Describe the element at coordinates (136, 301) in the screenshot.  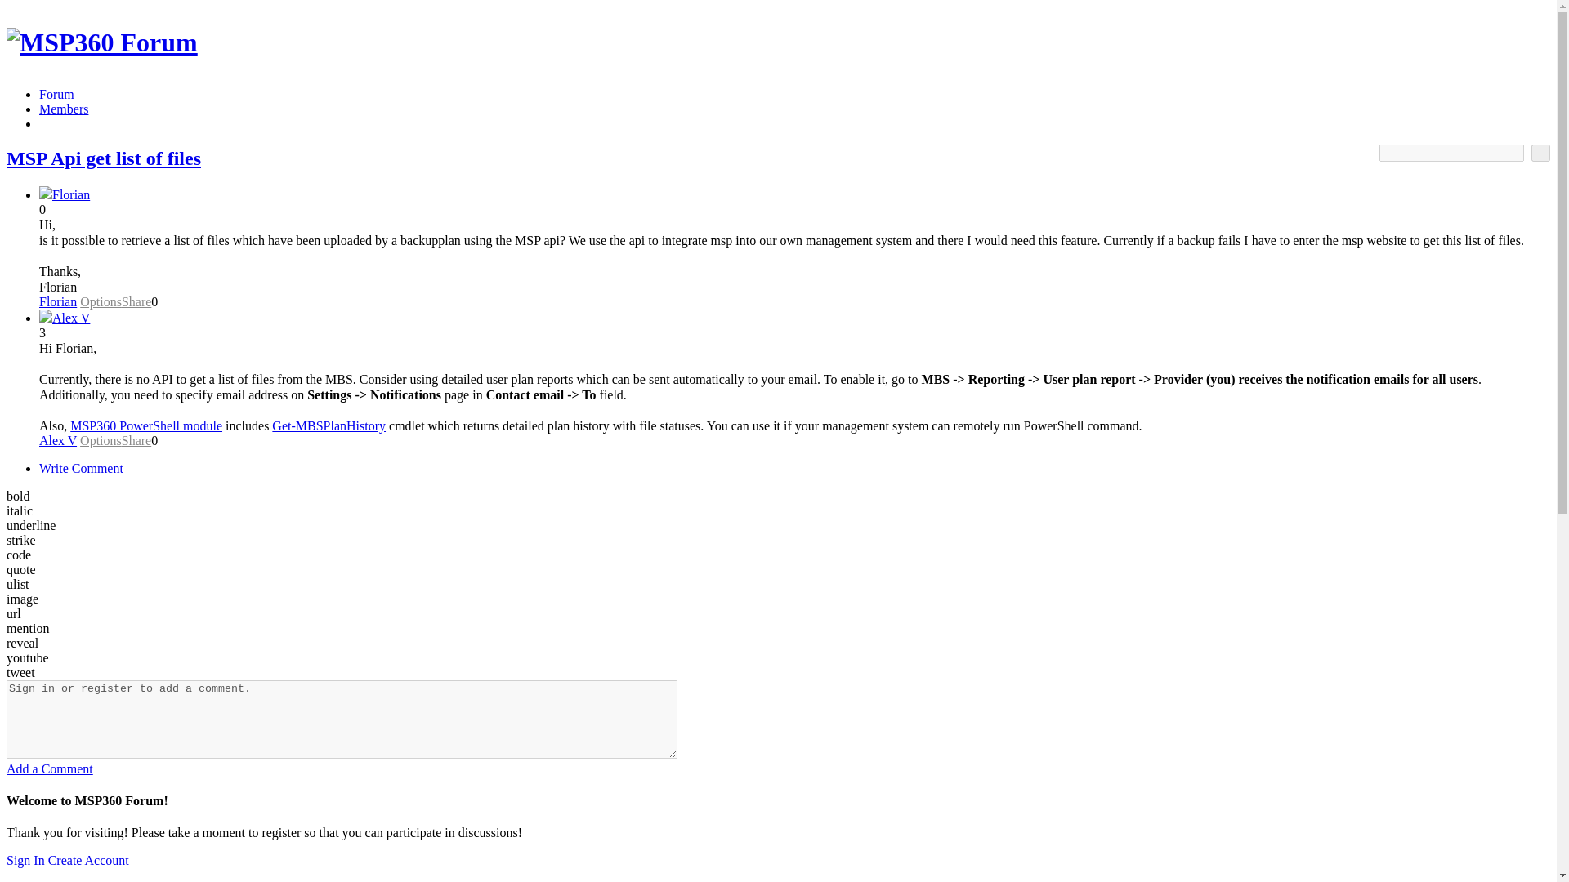
I see `Share` at that location.